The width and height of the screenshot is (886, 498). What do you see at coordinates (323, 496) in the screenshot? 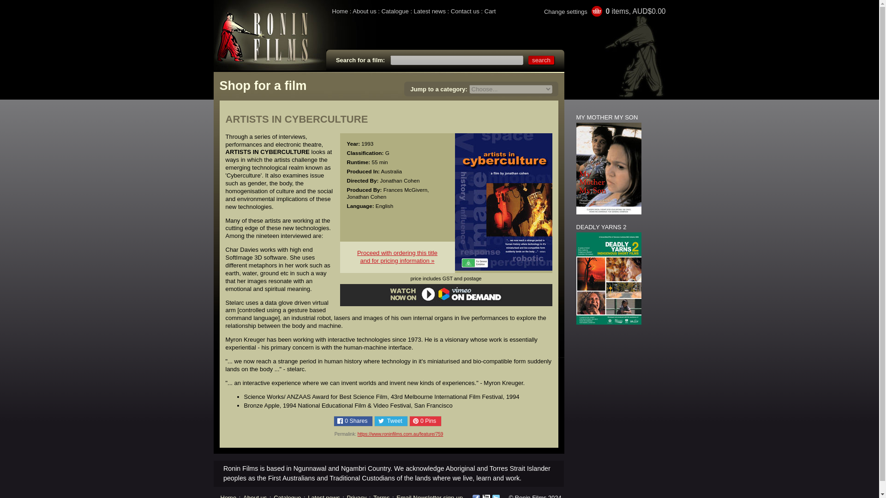
I see `Latest news` at bounding box center [323, 496].